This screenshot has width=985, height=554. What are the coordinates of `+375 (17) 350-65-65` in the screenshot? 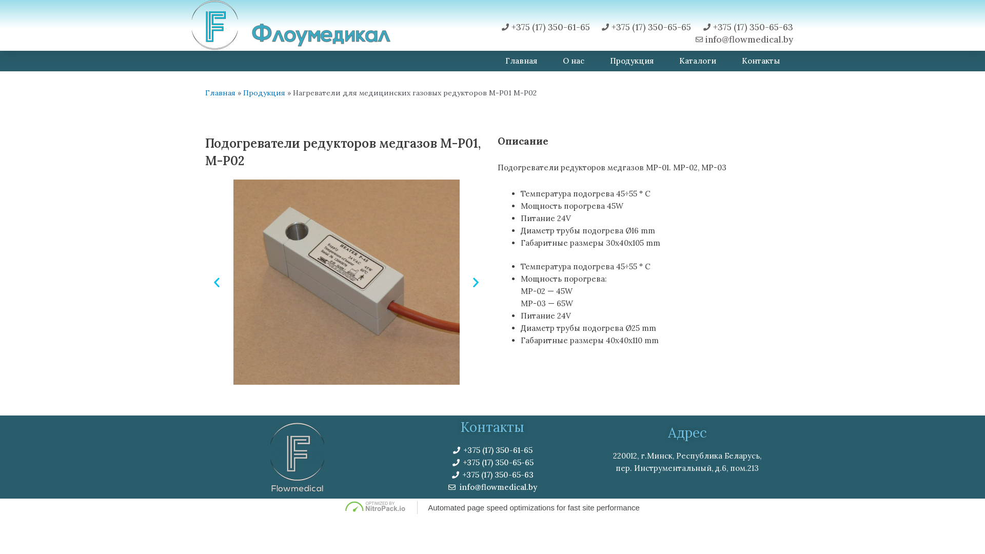 It's located at (493, 463).